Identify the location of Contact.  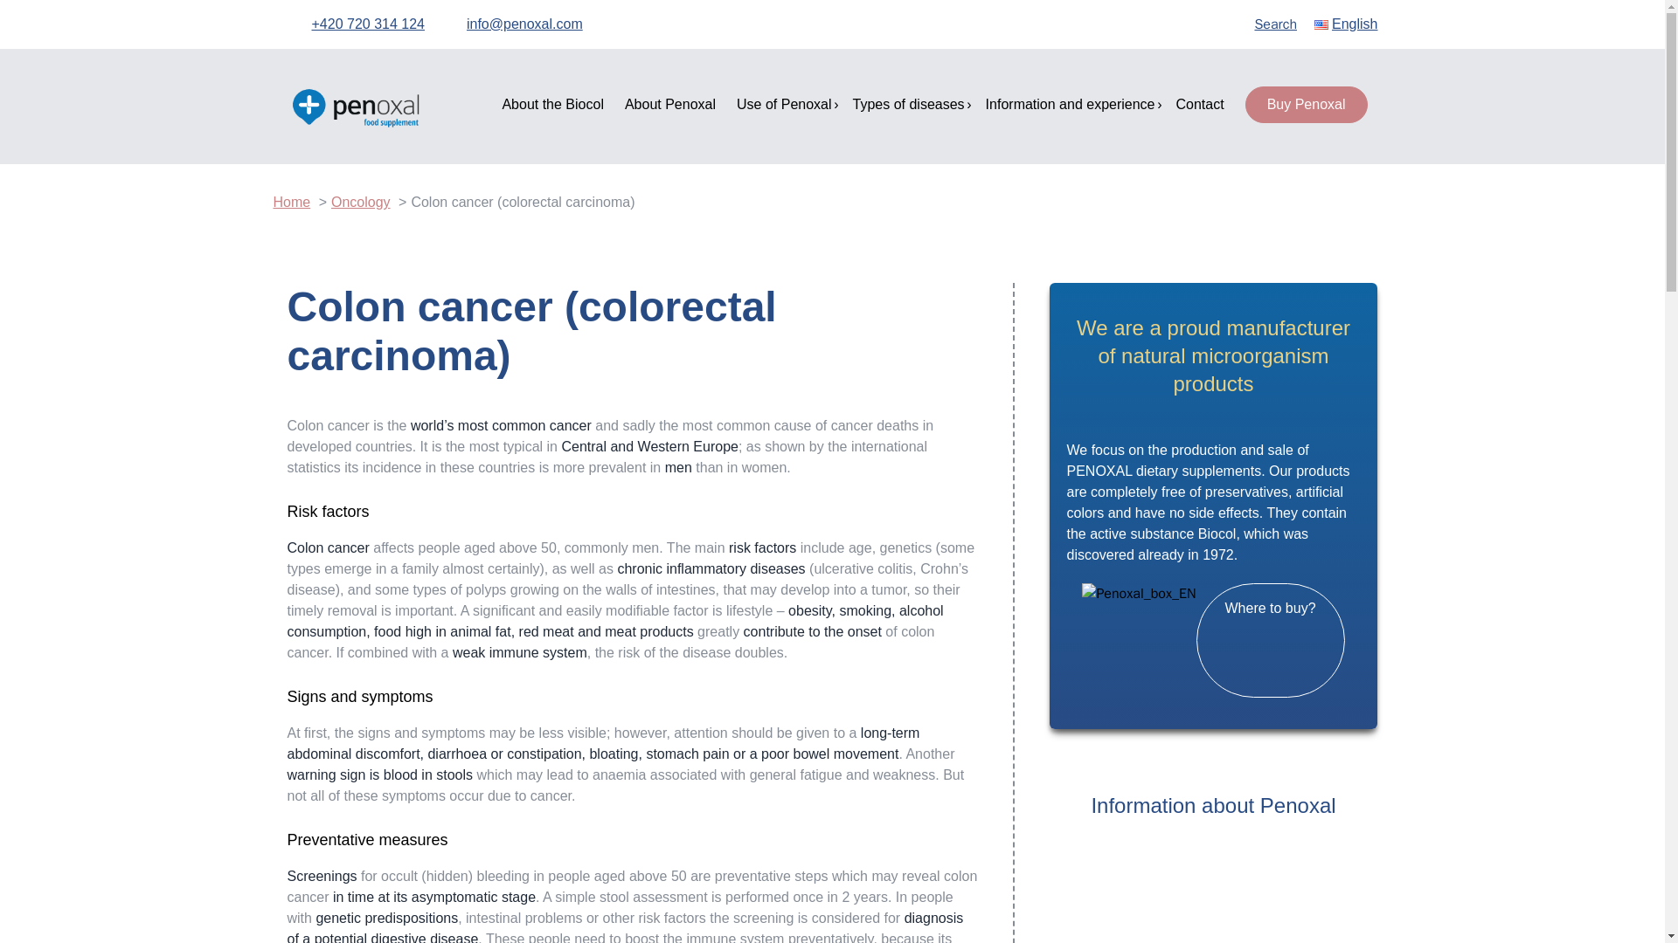
(1200, 105).